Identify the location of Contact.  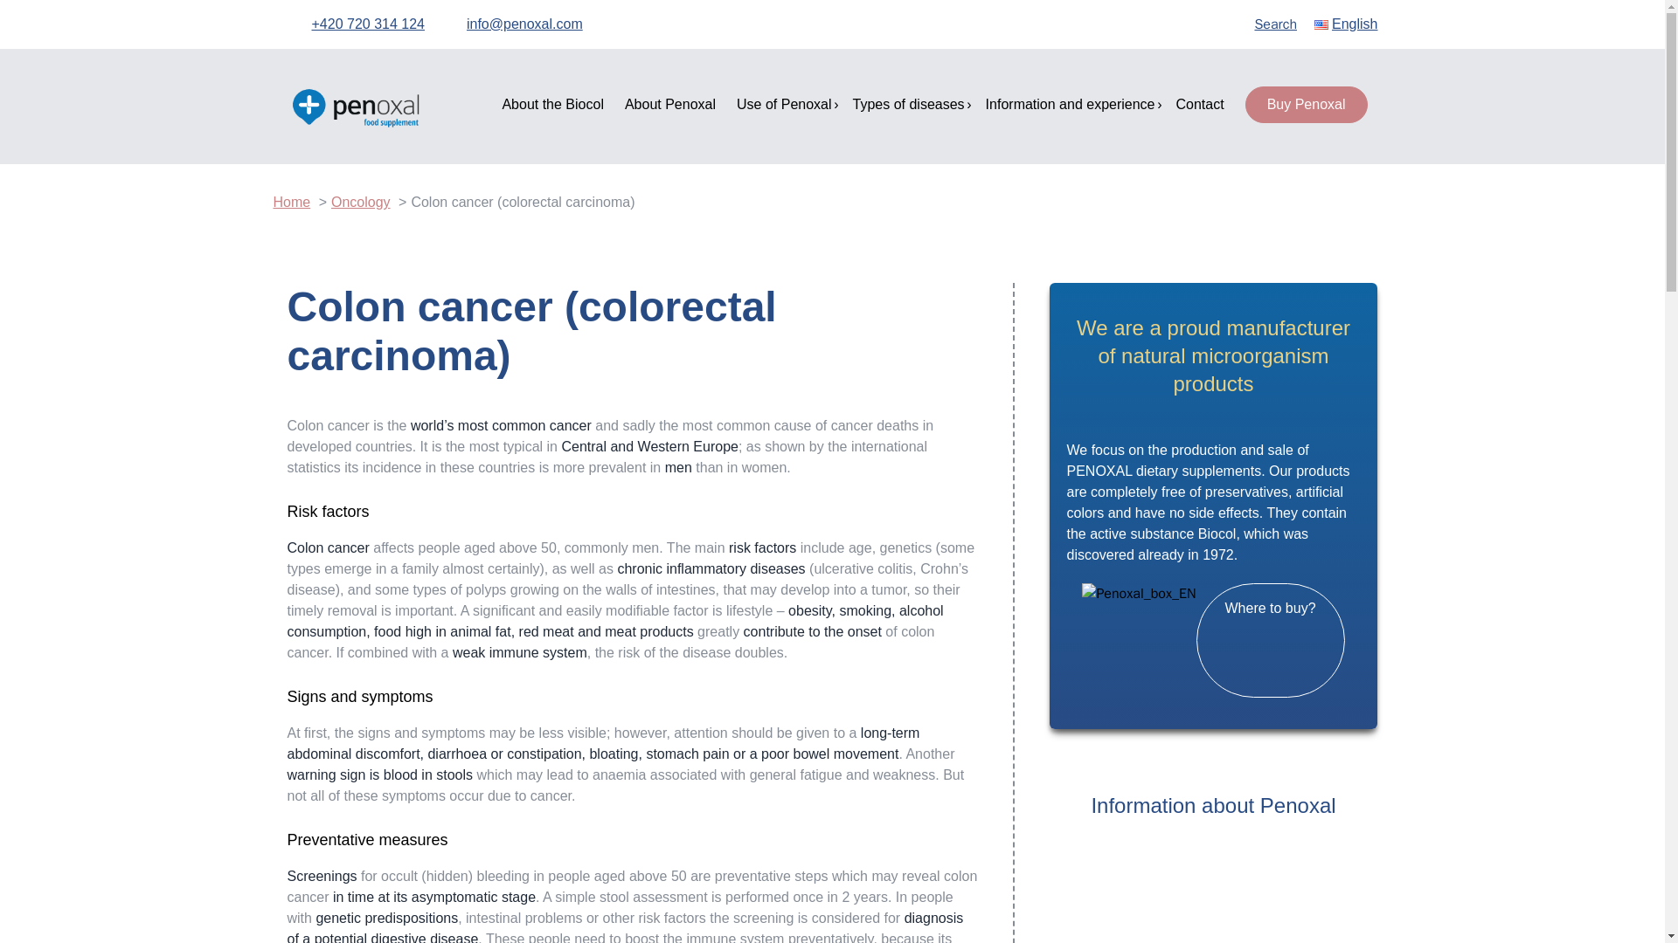
(1200, 105).